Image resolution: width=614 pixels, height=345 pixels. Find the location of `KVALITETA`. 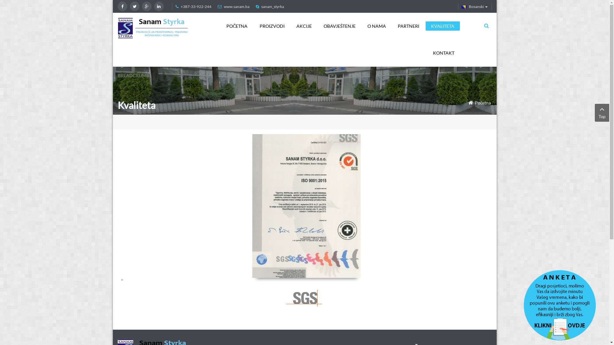

KVALITETA is located at coordinates (443, 26).